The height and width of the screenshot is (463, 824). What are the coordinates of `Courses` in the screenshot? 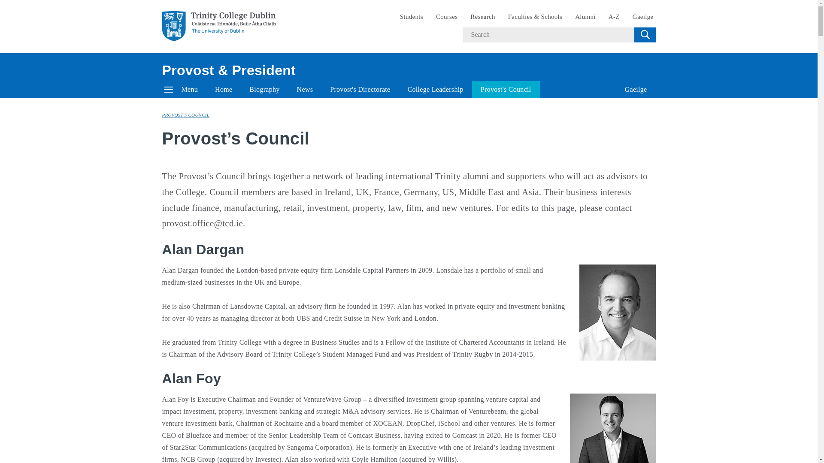 It's located at (447, 17).